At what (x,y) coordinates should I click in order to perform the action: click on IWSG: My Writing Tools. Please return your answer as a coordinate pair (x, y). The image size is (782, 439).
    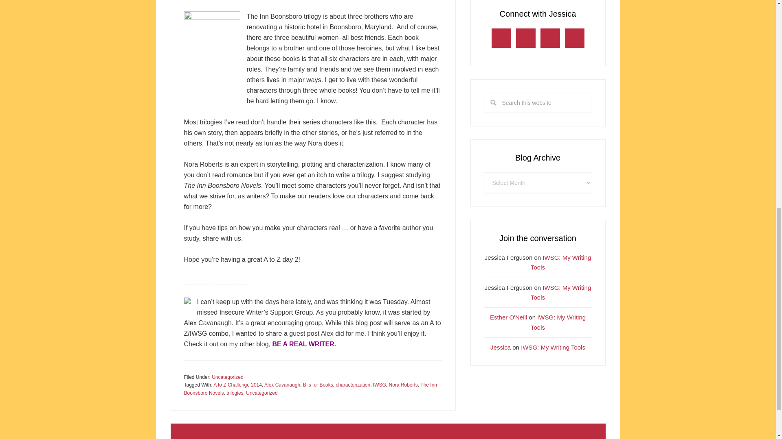
    Looking at the image, I should click on (561, 263).